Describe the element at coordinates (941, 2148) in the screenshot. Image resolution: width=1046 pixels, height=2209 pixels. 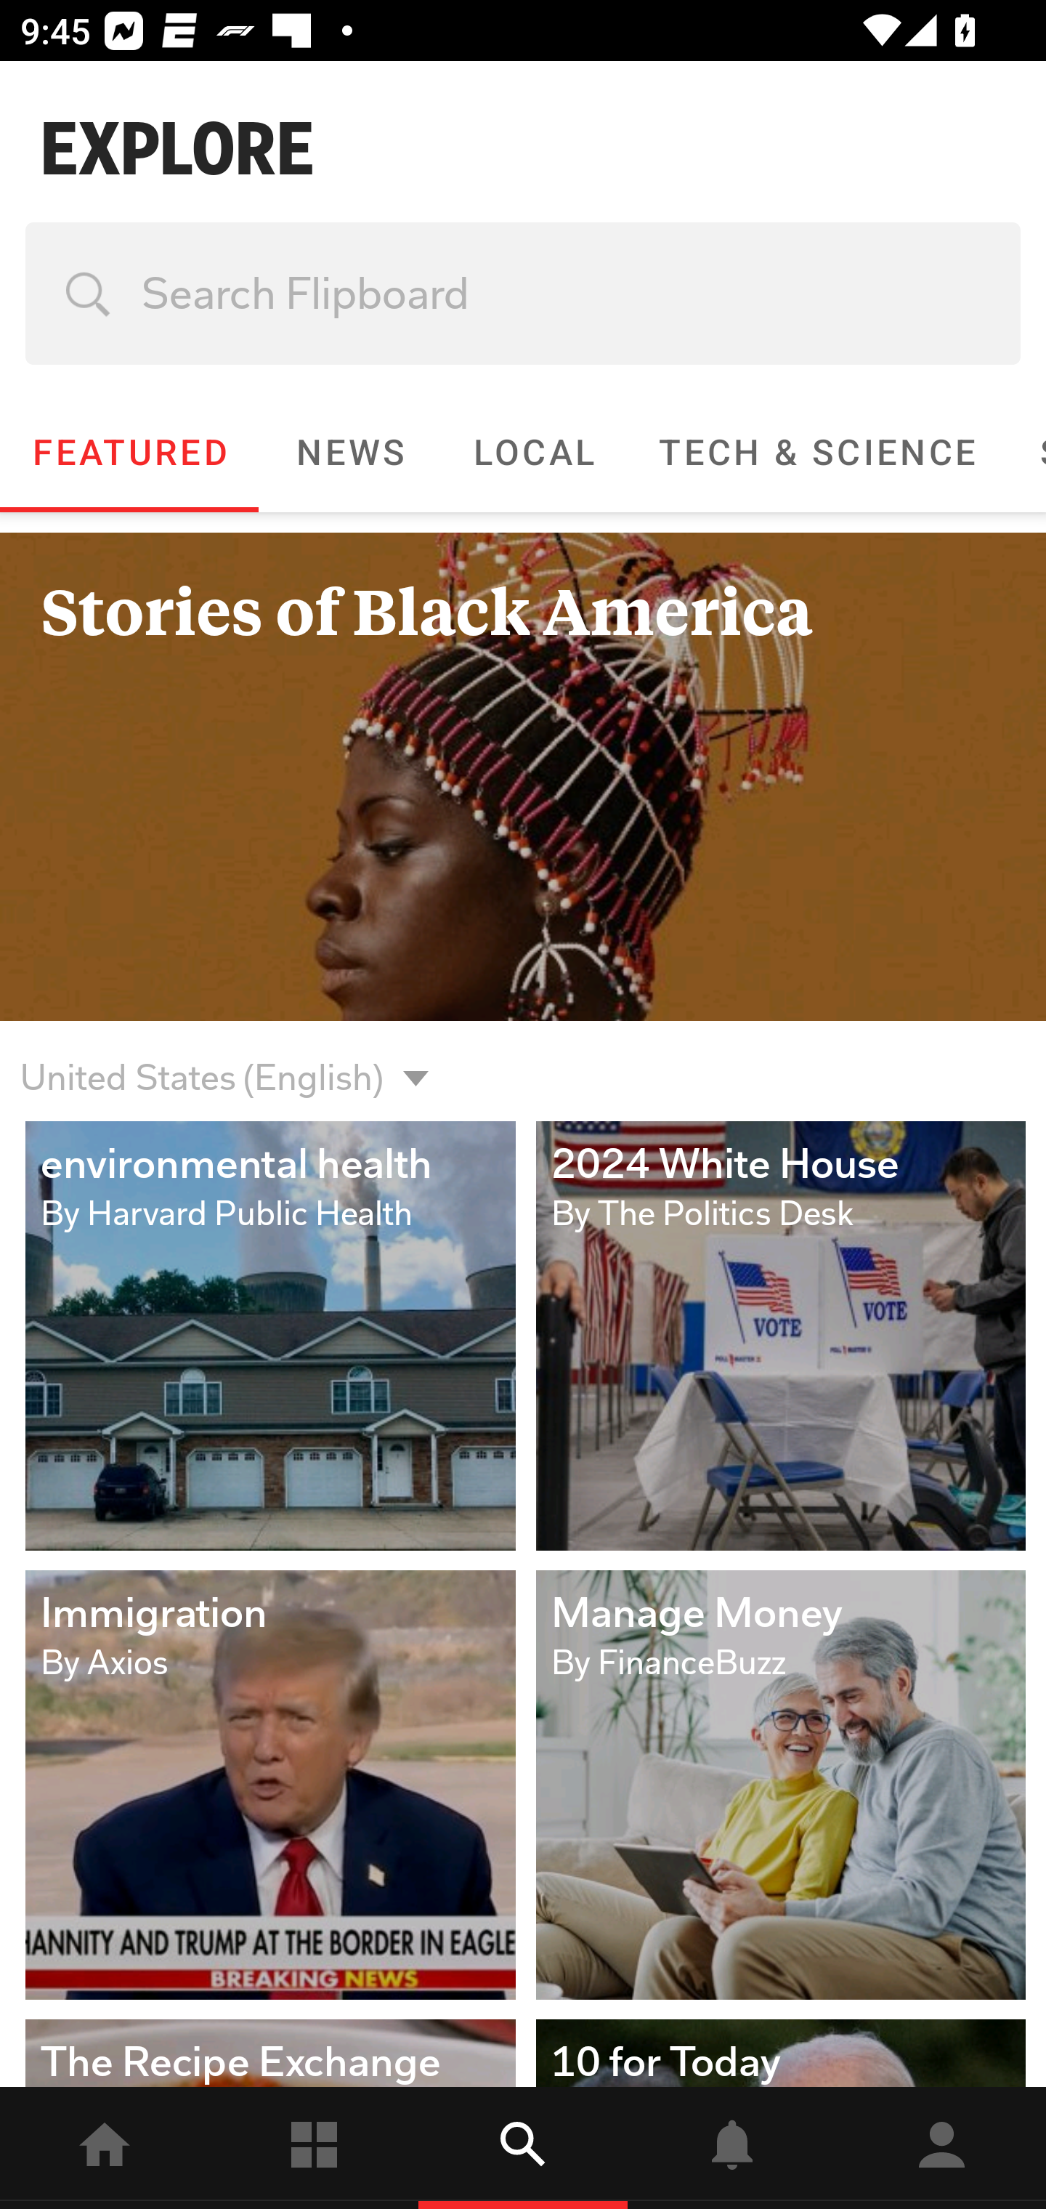
I see `Profile` at that location.